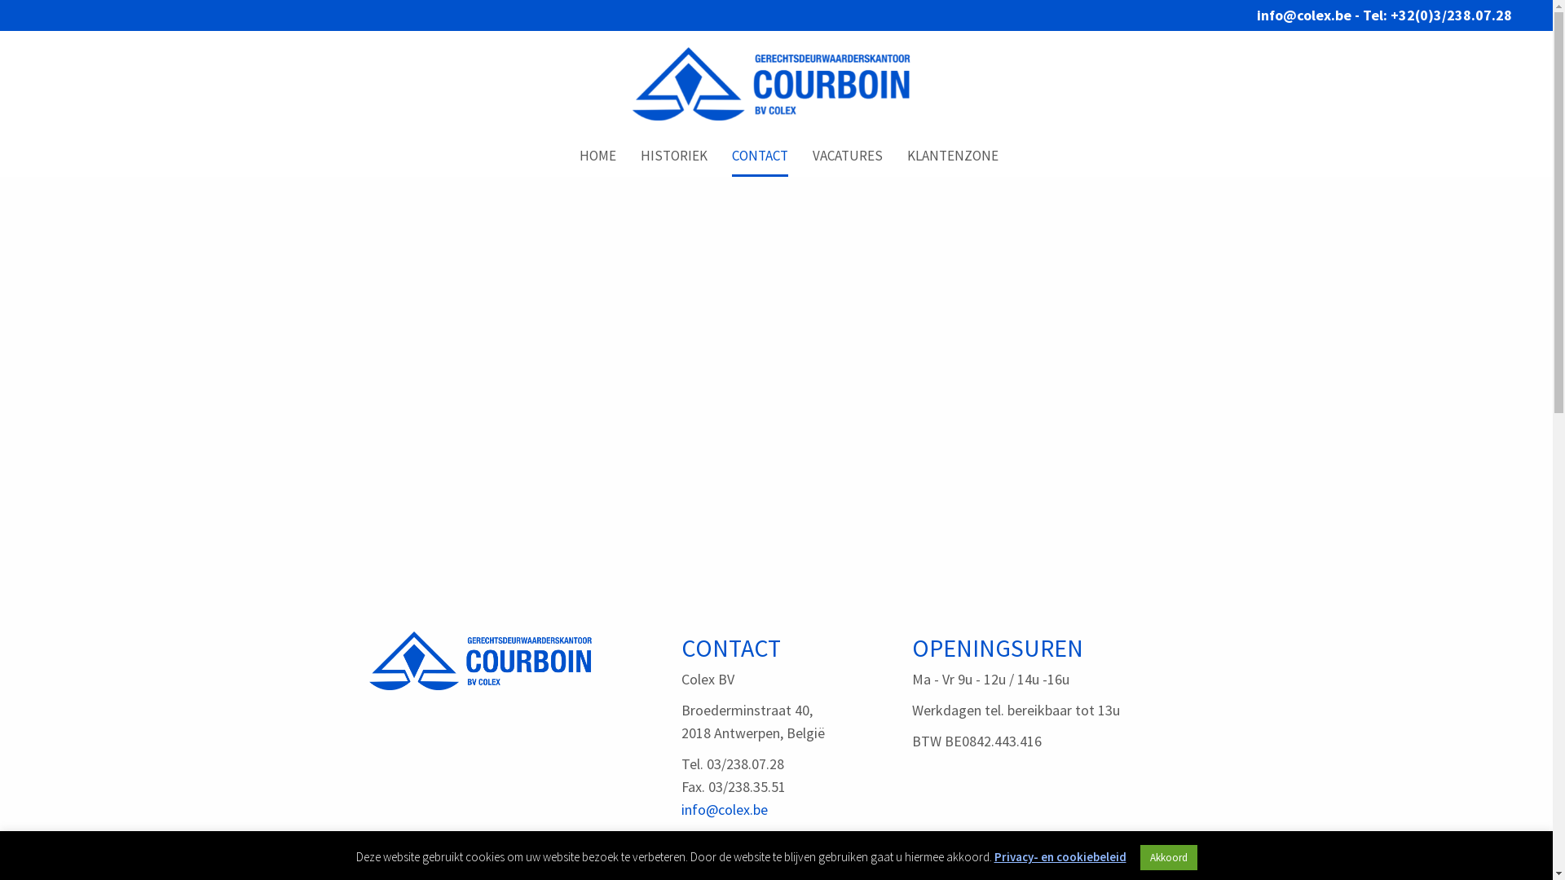 Image resolution: width=1565 pixels, height=880 pixels. What do you see at coordinates (1060, 857) in the screenshot?
I see `Privacy- en cookiebeleid` at bounding box center [1060, 857].